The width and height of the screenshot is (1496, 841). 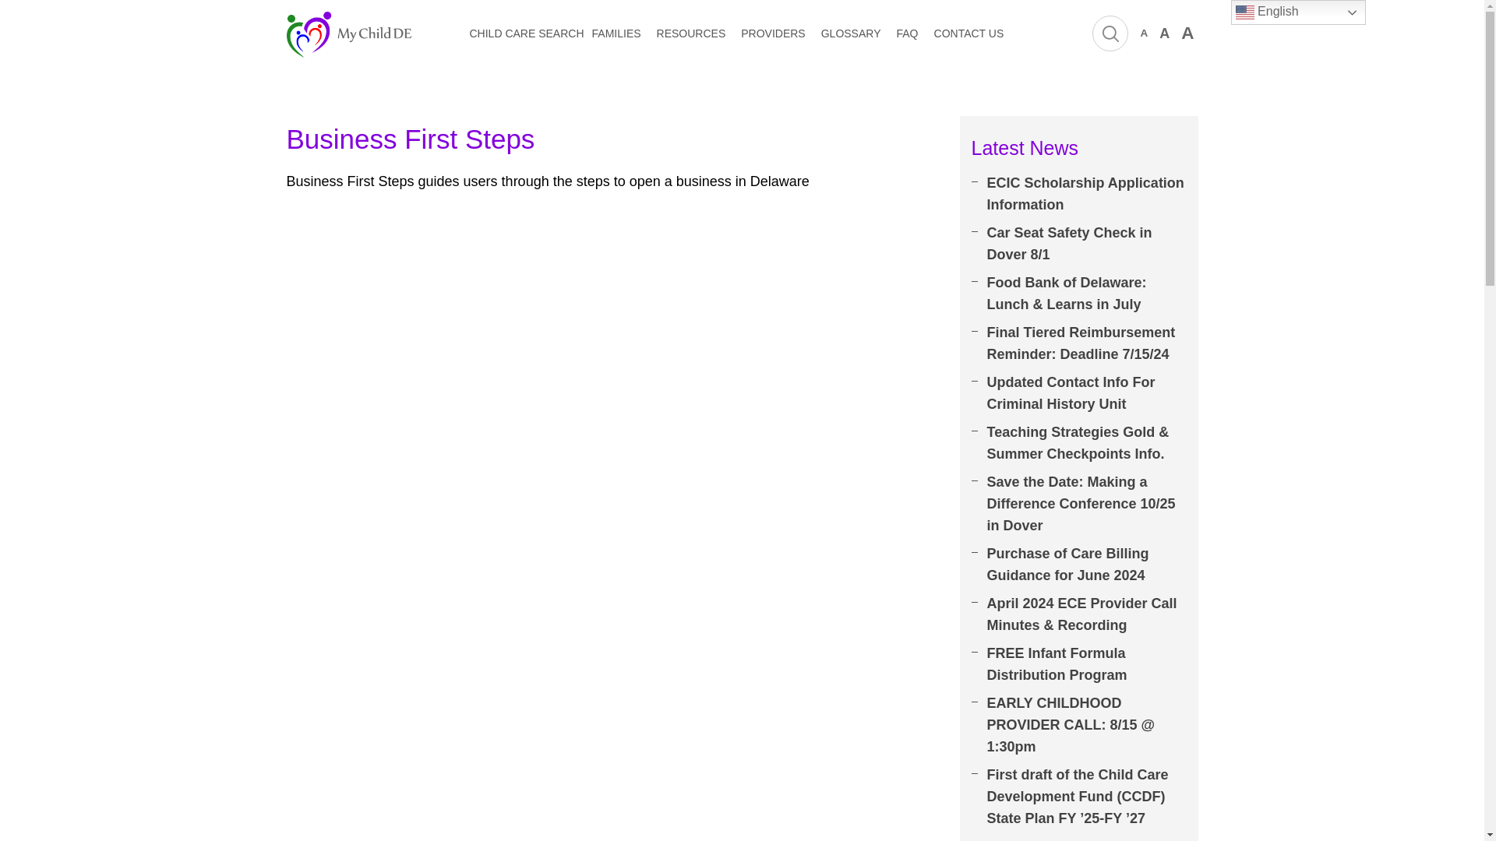 What do you see at coordinates (617, 34) in the screenshot?
I see `FAMILIES` at bounding box center [617, 34].